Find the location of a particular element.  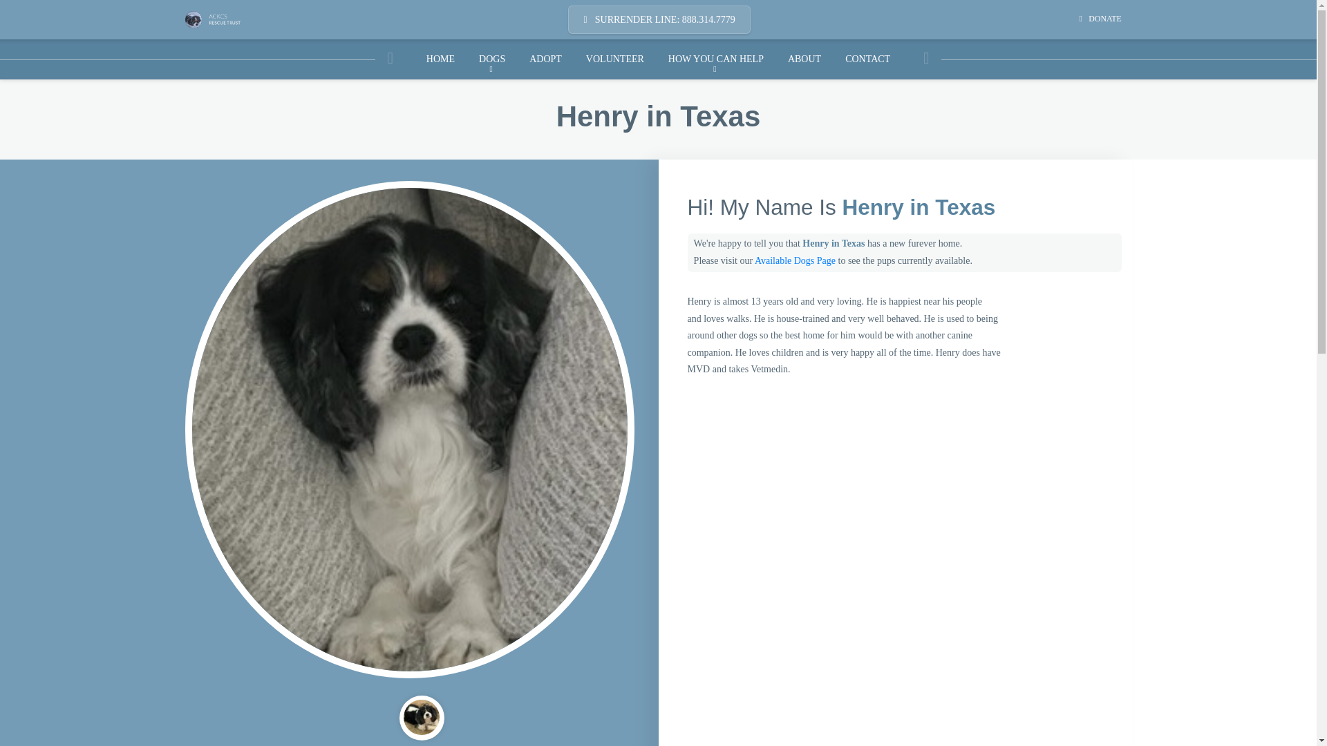

DOGS is located at coordinates (492, 59).